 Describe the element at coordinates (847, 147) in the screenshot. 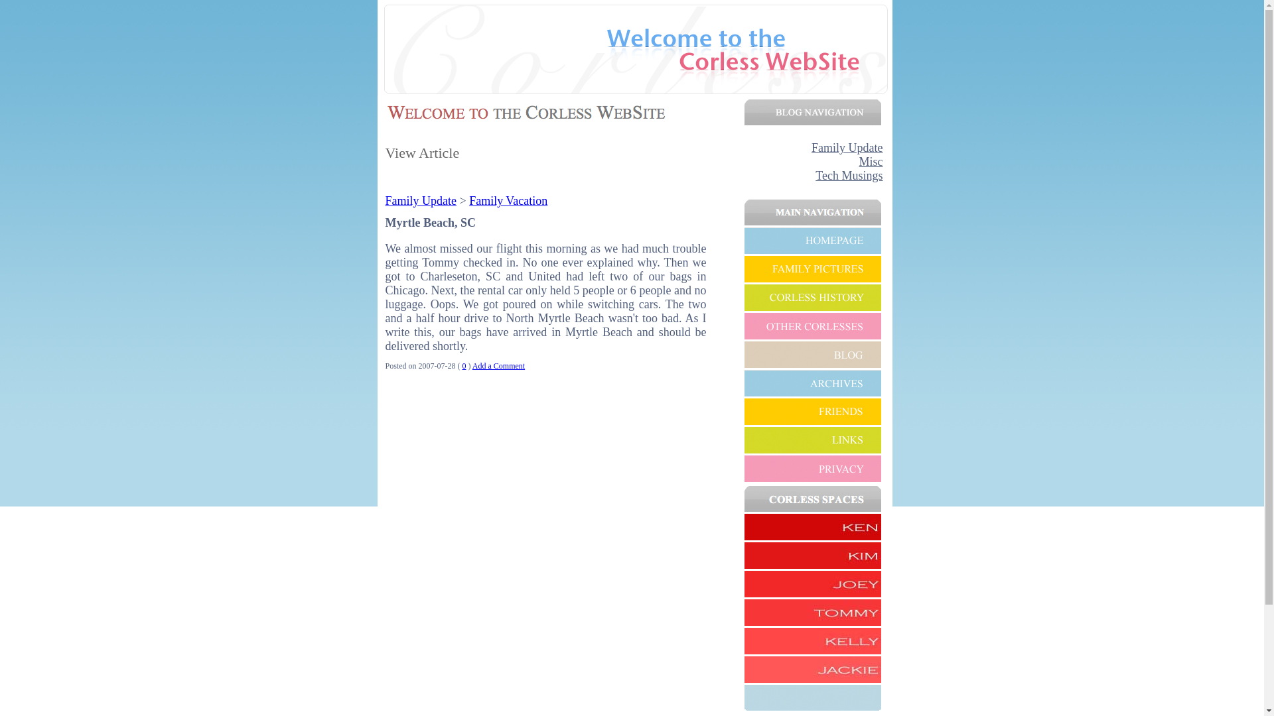

I see `Family Update` at that location.